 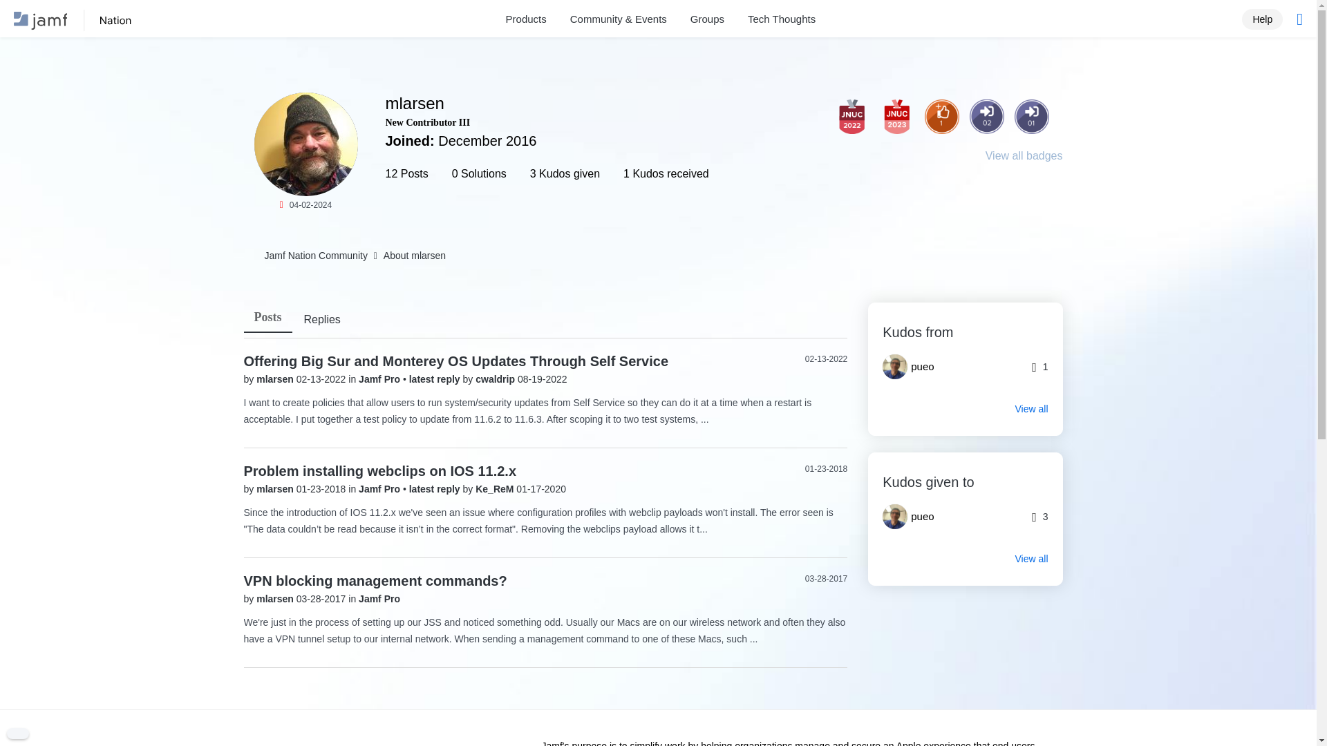 What do you see at coordinates (375, 581) in the screenshot?
I see `VPN blocking management commands?` at bounding box center [375, 581].